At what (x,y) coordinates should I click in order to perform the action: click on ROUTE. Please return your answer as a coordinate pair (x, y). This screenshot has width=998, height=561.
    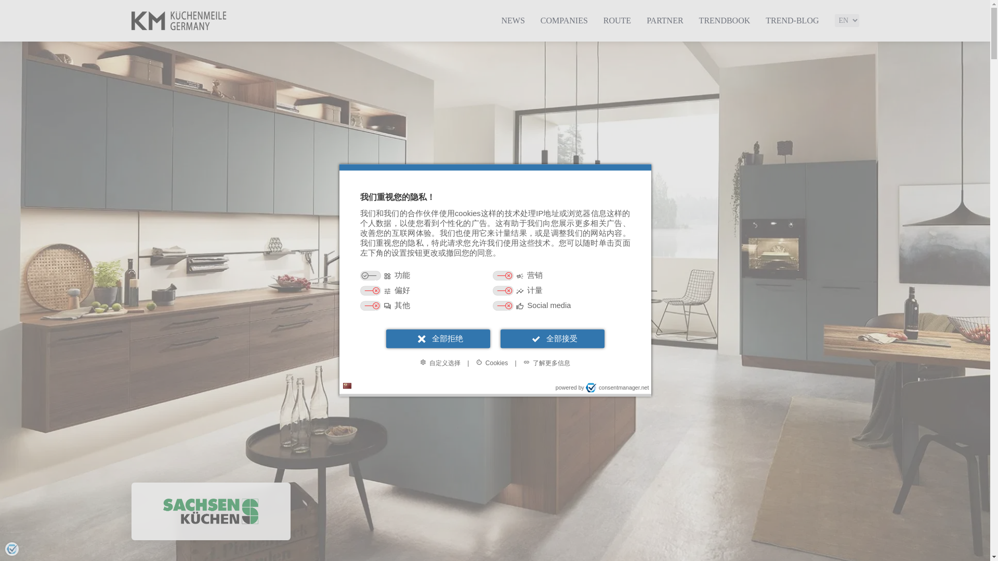
    Looking at the image, I should click on (617, 21).